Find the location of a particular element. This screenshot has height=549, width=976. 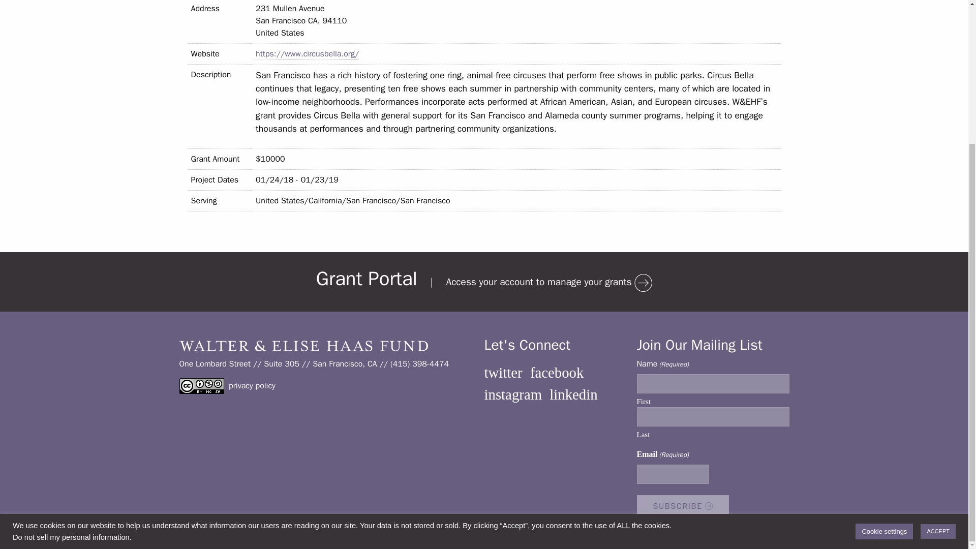

Cookie settings is located at coordinates (884, 343).